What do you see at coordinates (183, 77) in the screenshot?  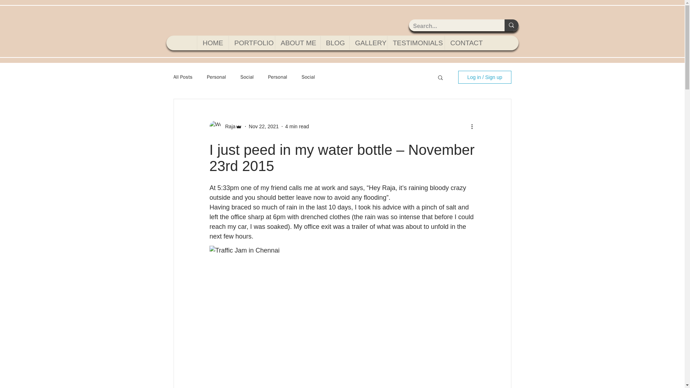 I see `All Posts` at bounding box center [183, 77].